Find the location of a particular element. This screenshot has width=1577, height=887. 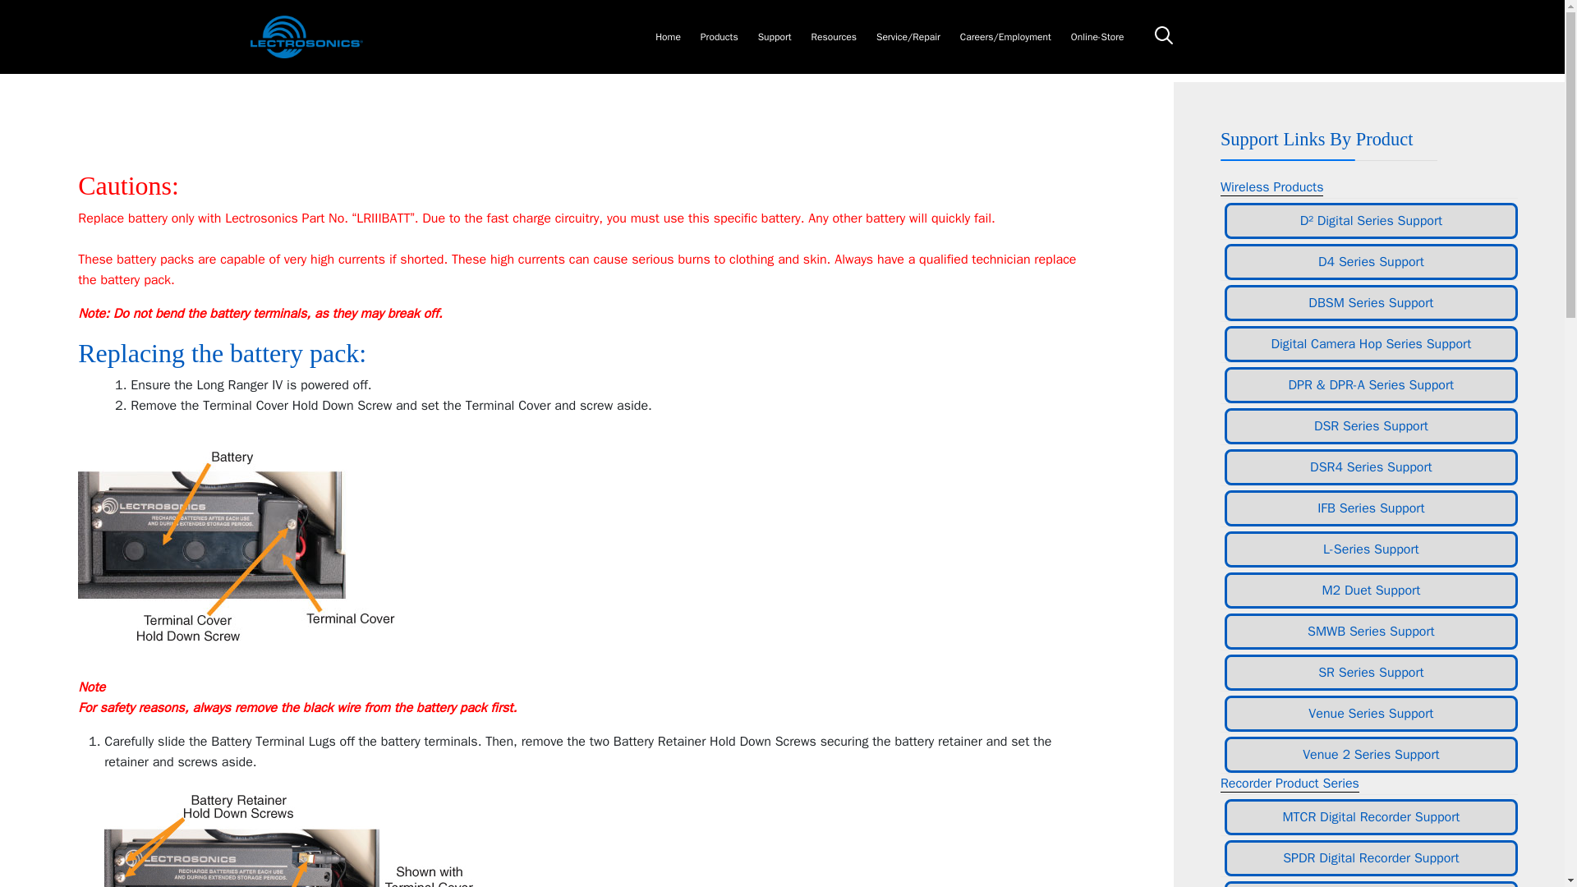

PDR Digital Recorder Support is located at coordinates (1371, 884).